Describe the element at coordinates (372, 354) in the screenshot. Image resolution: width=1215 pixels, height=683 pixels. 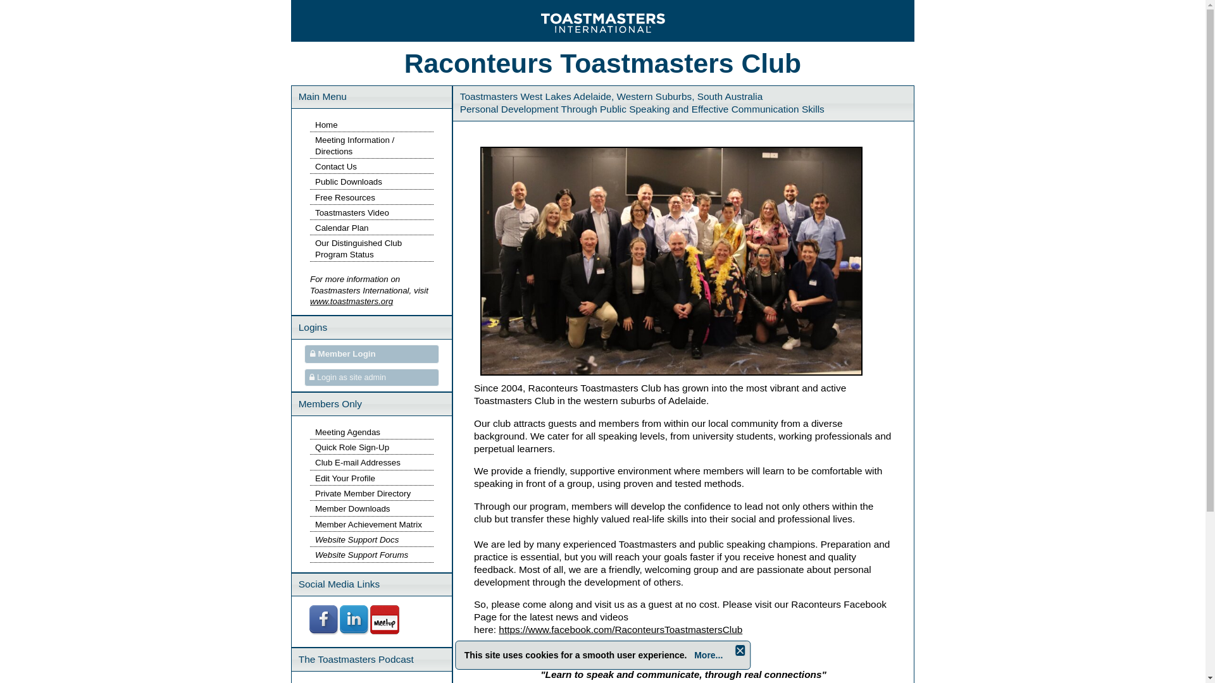
I see `Member Login` at that location.